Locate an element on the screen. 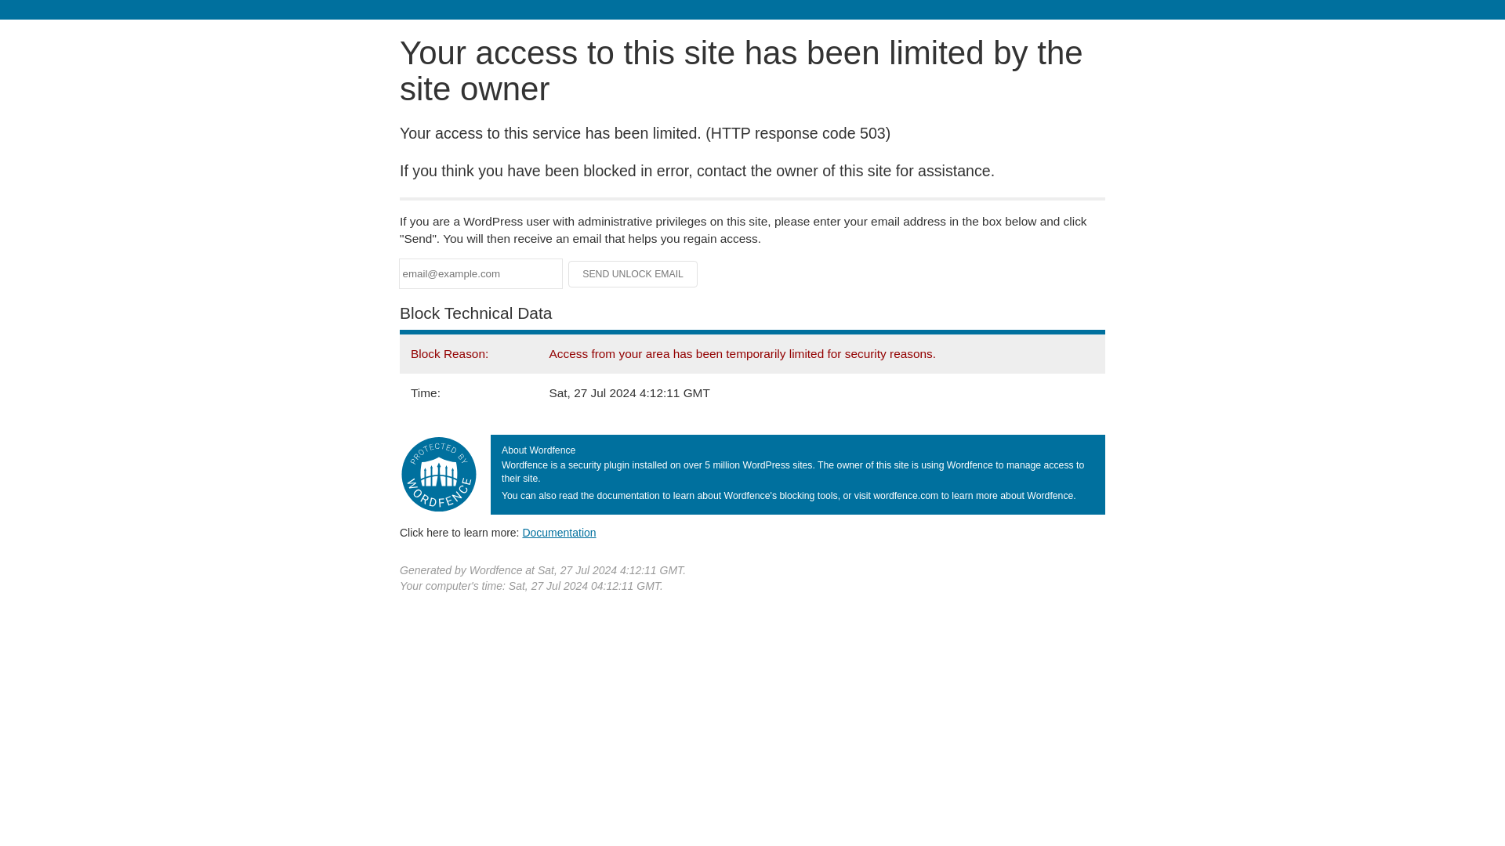  Send Unlock Email is located at coordinates (633, 274).